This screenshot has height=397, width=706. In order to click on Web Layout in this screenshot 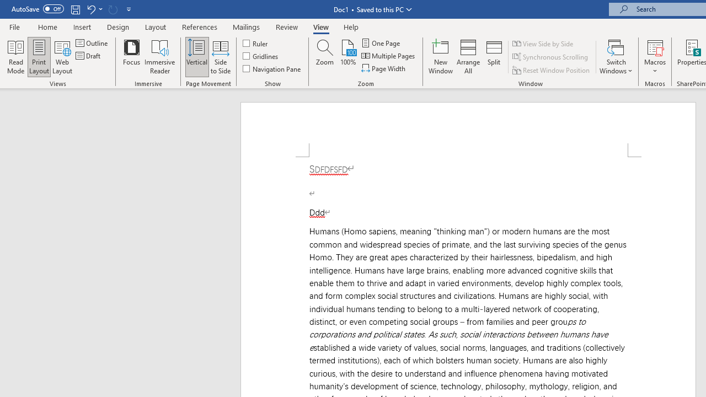, I will do `click(62, 56)`.